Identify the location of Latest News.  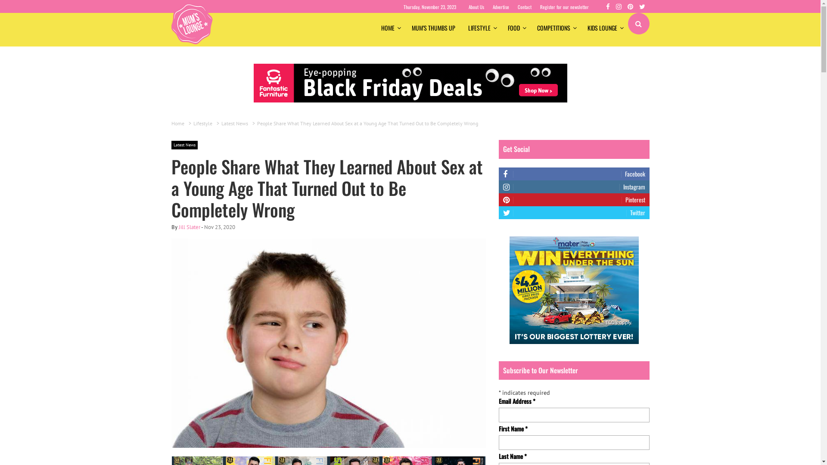
(236, 123).